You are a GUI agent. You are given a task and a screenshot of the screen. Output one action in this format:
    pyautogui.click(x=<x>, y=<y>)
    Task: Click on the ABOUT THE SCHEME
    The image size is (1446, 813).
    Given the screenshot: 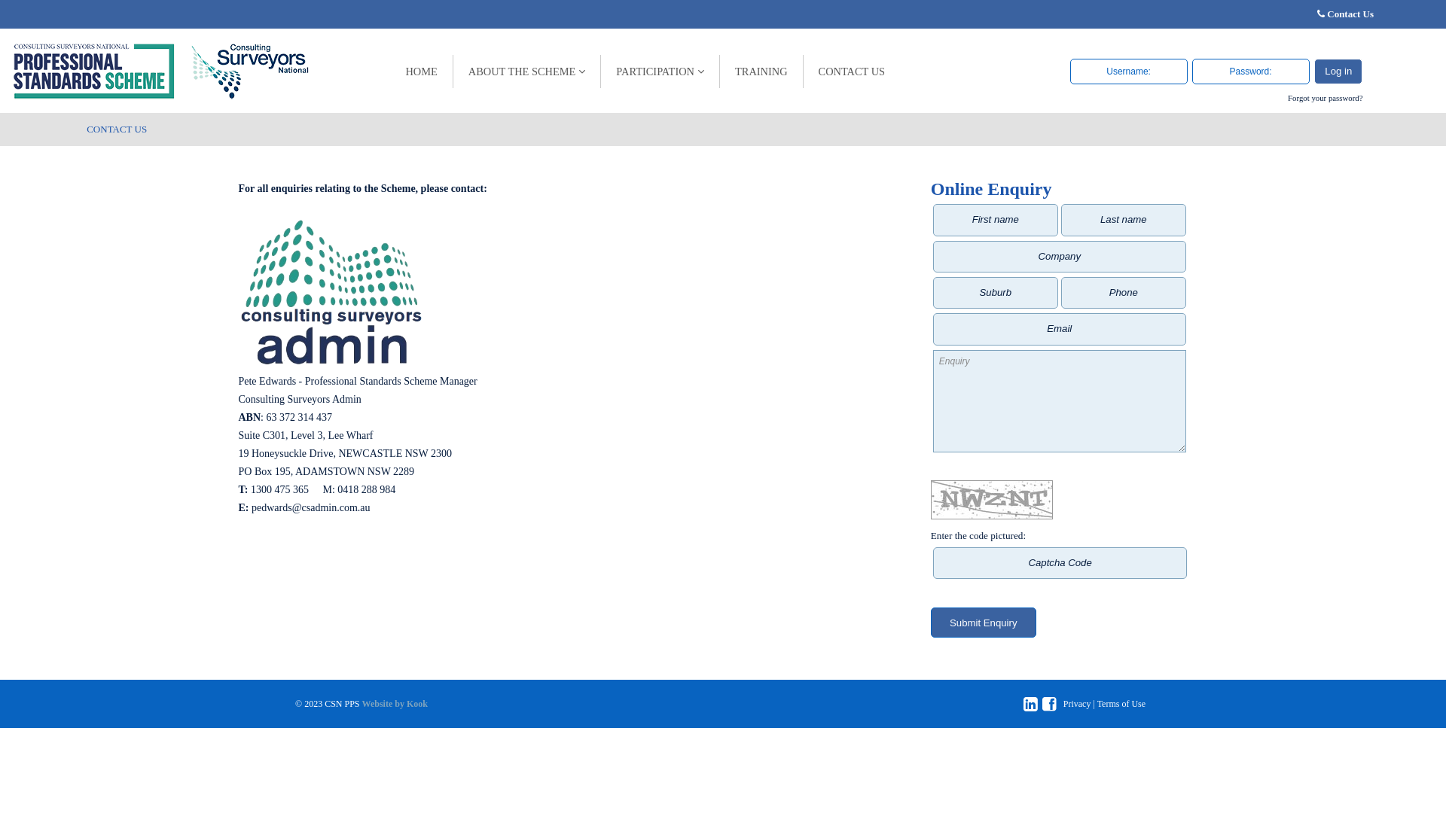 What is the action you would take?
    pyautogui.click(x=527, y=72)
    